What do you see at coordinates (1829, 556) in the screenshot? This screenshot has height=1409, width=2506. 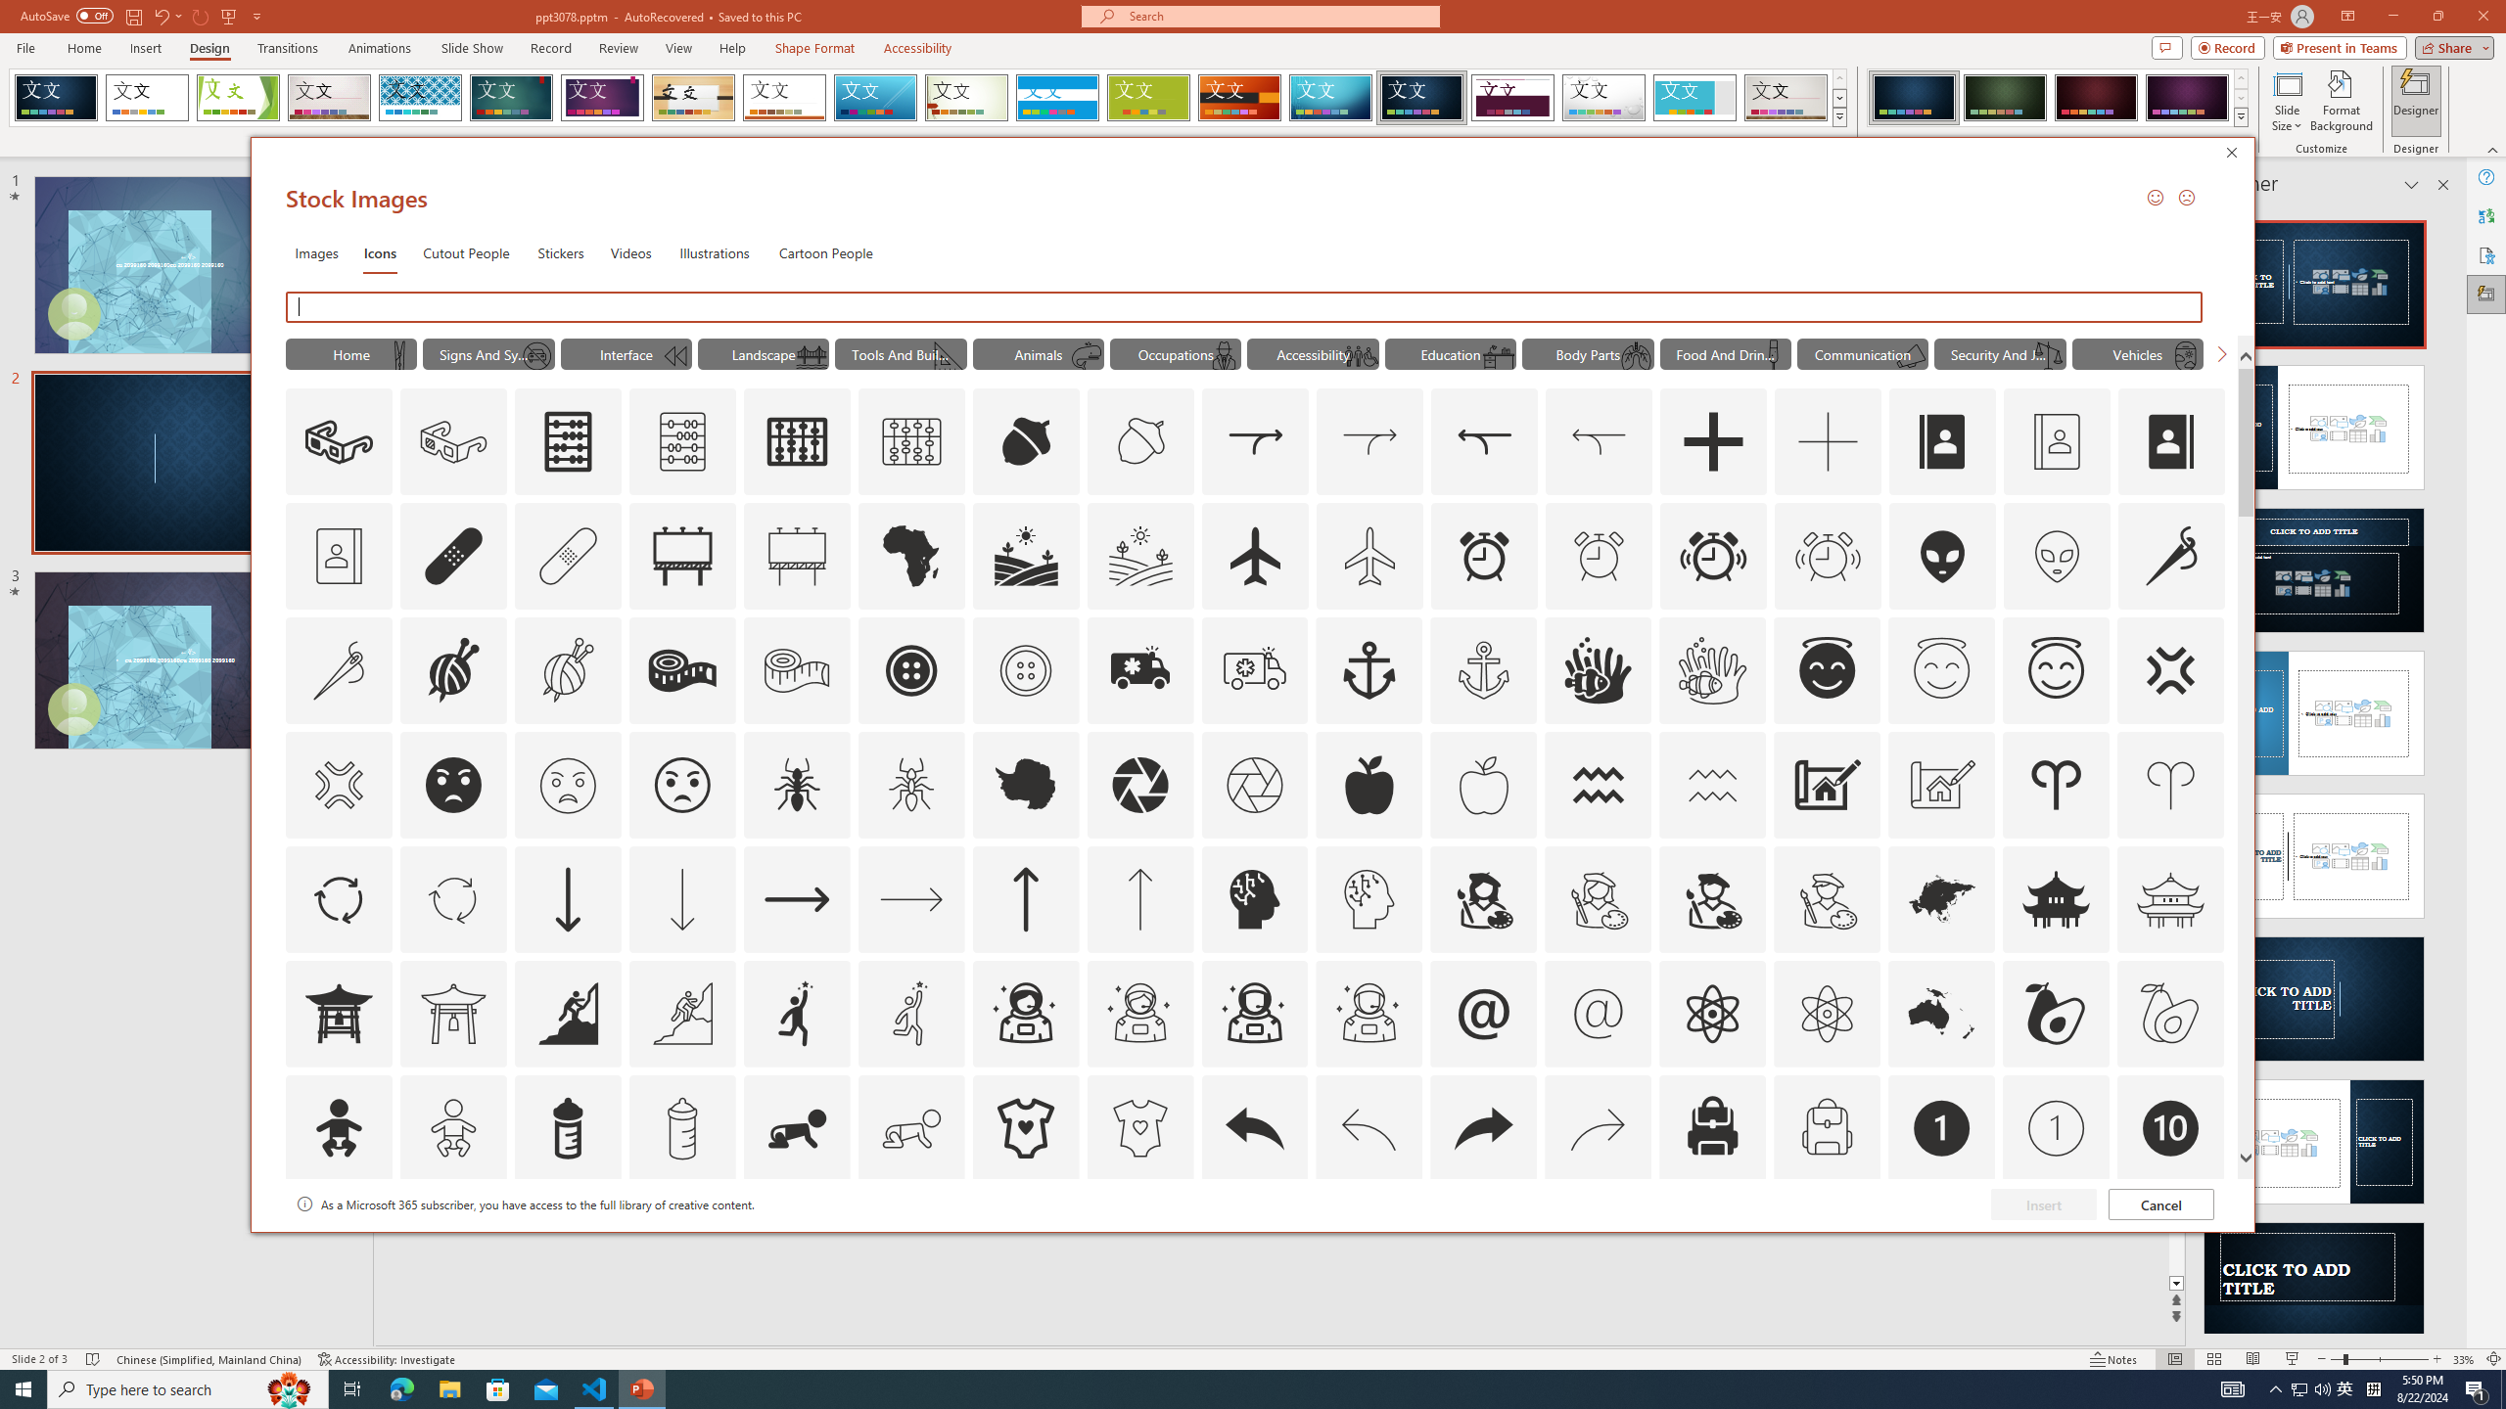 I see `AutomationID: Icons_AlarmRinging_M` at bounding box center [1829, 556].